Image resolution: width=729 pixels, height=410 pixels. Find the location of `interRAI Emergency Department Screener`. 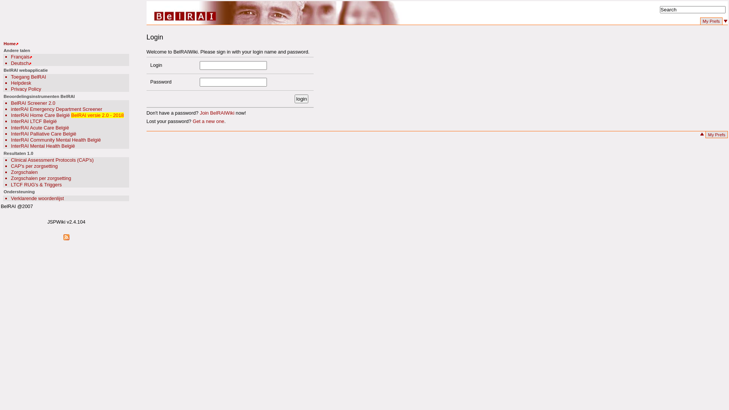

interRAI Emergency Department Screener is located at coordinates (57, 109).